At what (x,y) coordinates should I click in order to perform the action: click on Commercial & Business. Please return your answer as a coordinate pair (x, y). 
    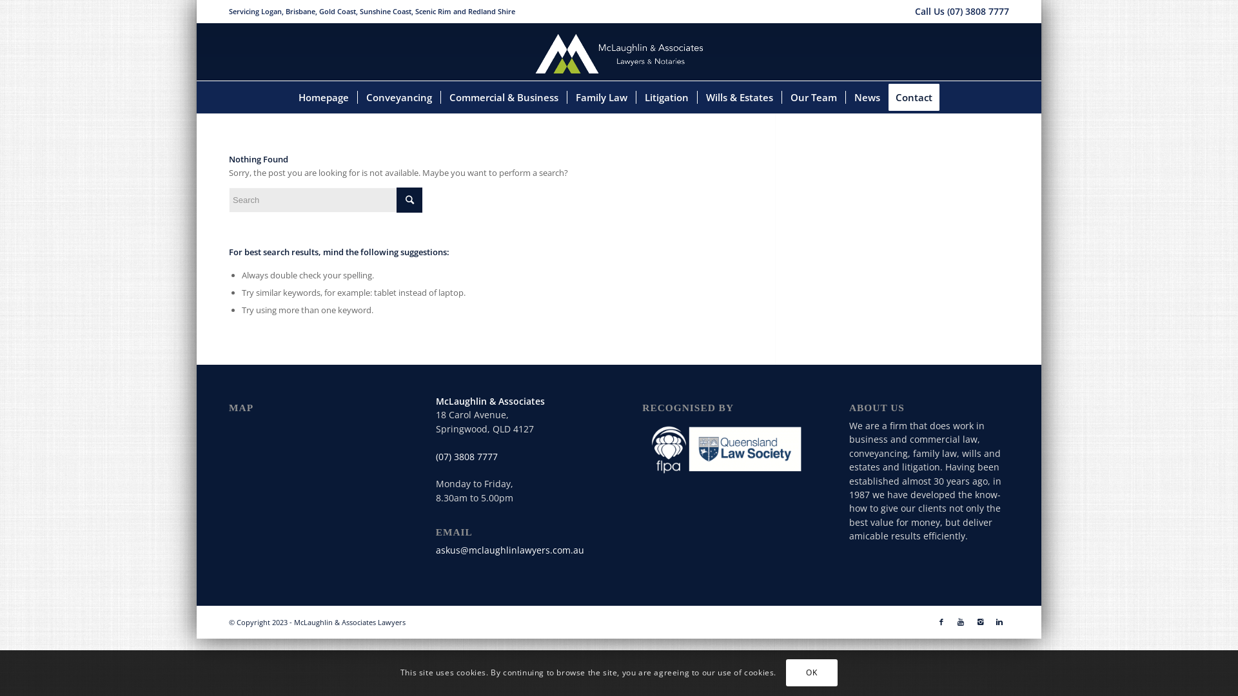
    Looking at the image, I should click on (504, 97).